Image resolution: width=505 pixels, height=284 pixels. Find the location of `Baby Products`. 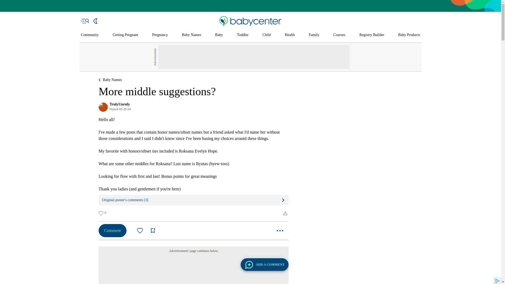

Baby Products is located at coordinates (409, 35).